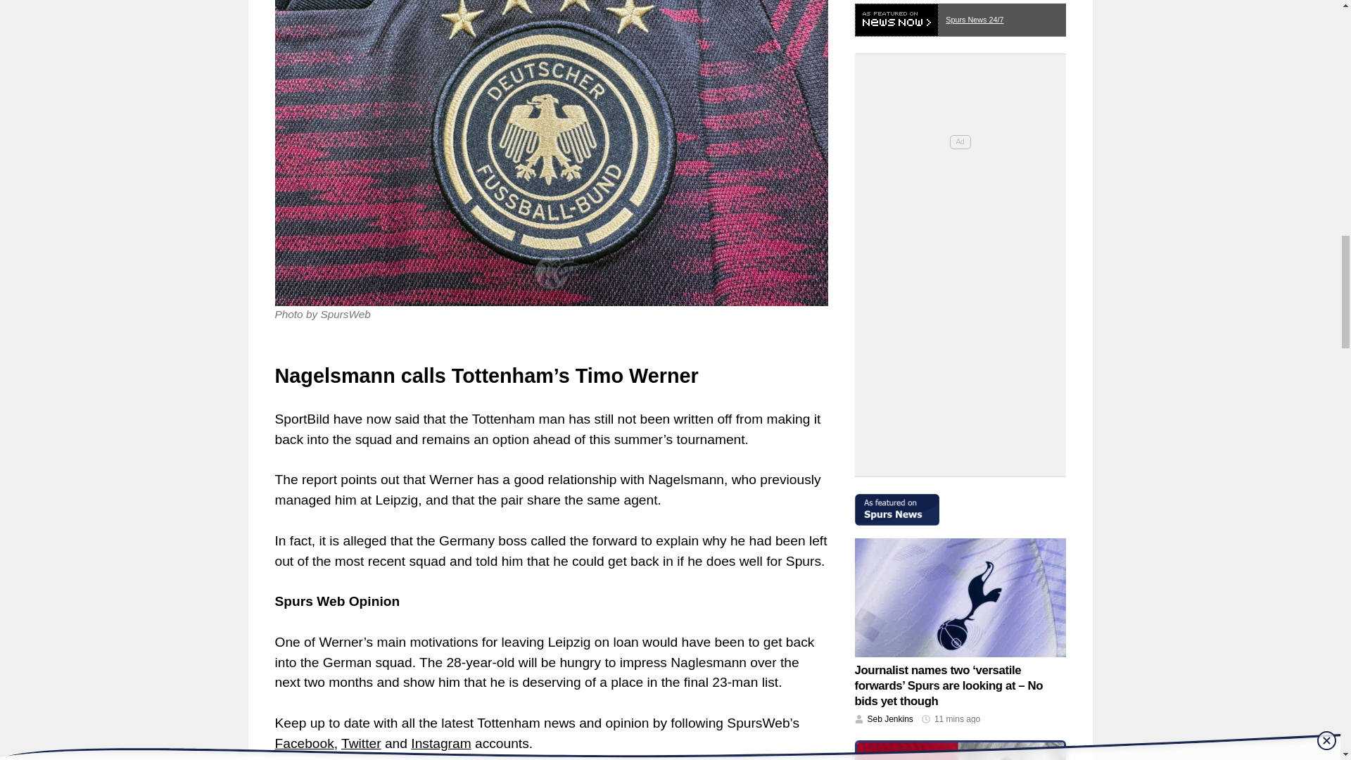 The height and width of the screenshot is (760, 1351). I want to click on Twitter, so click(361, 743).